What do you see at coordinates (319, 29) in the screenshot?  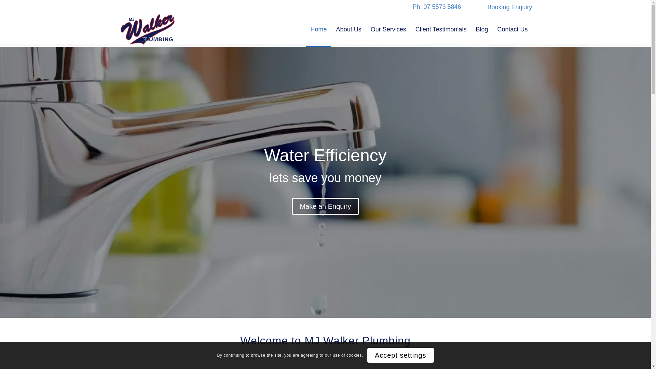 I see `Home` at bounding box center [319, 29].